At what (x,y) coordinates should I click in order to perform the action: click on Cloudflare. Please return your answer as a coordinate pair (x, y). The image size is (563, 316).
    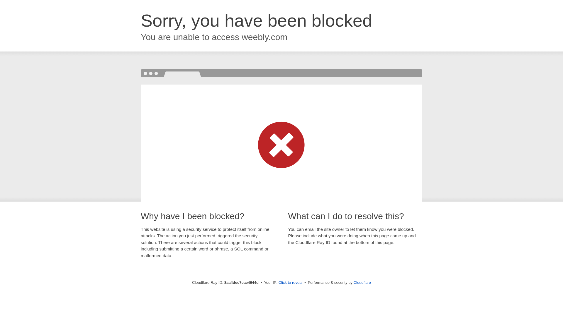
    Looking at the image, I should click on (362, 282).